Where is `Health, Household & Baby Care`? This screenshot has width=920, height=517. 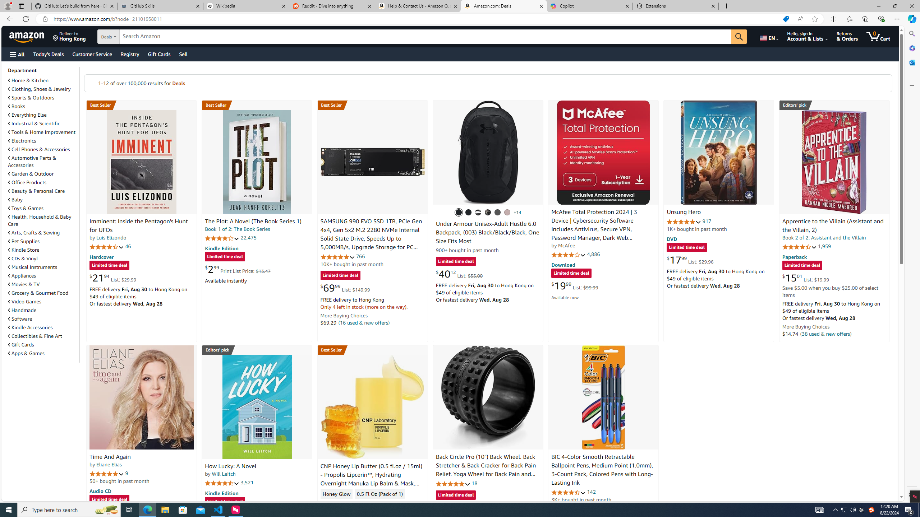 Health, Household & Baby Care is located at coordinates (40, 220).